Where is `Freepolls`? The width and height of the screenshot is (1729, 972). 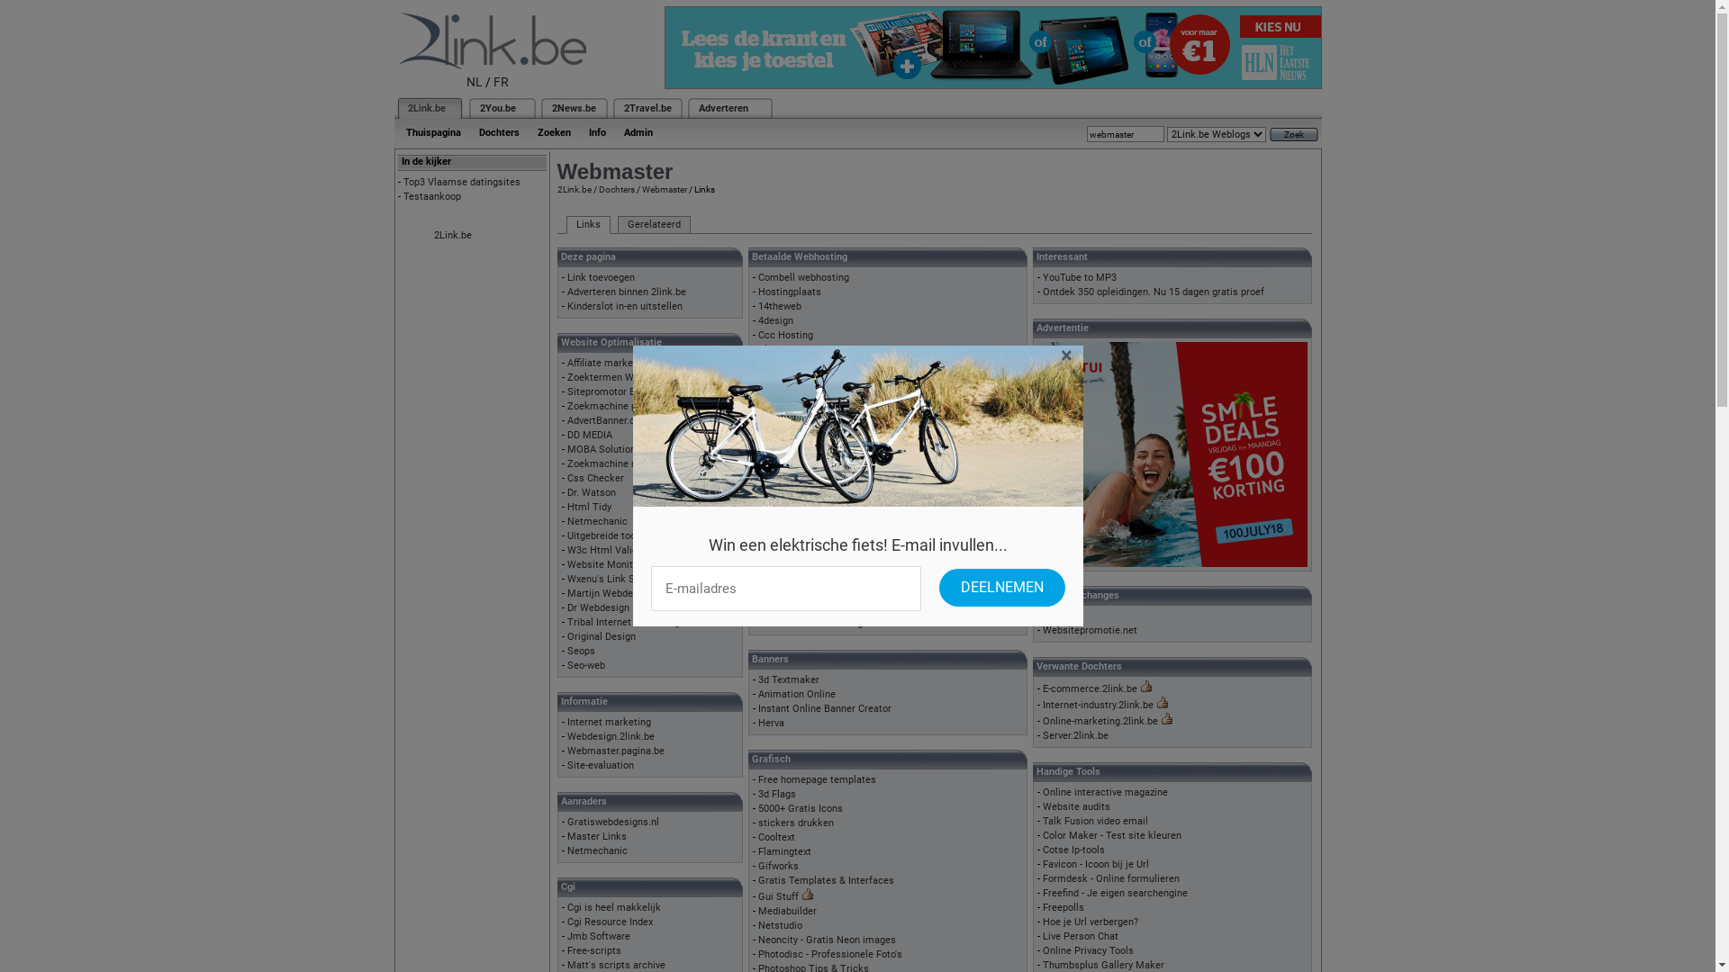
Freepolls is located at coordinates (1064, 907).